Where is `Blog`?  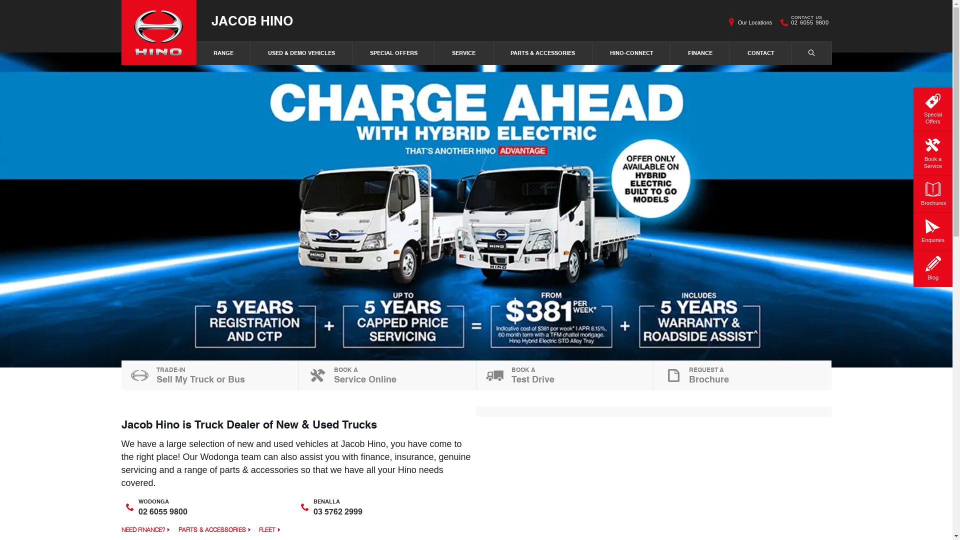 Blog is located at coordinates (933, 267).